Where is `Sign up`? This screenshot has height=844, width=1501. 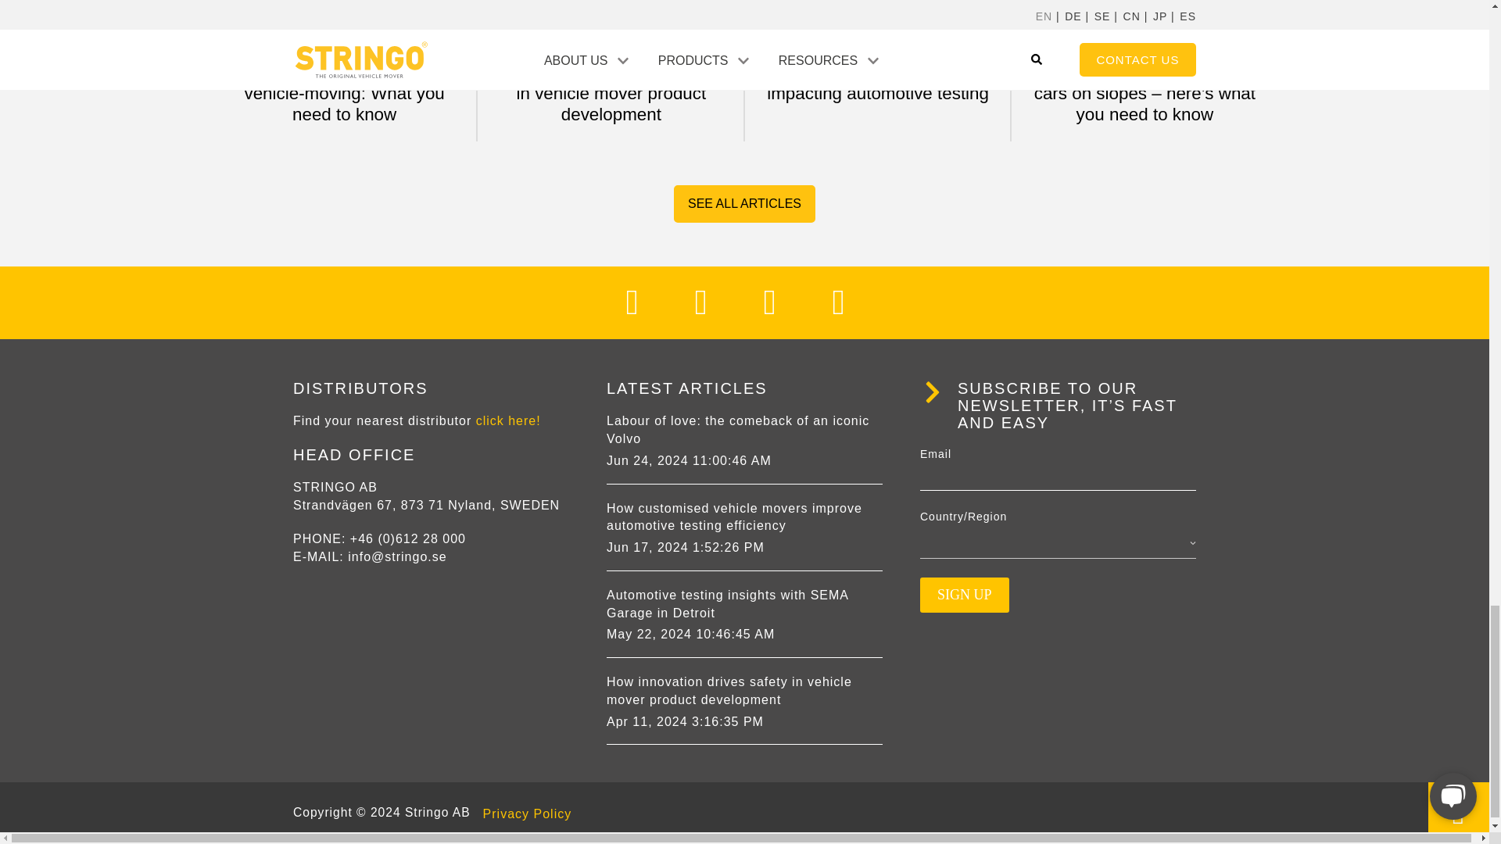 Sign up is located at coordinates (964, 595).